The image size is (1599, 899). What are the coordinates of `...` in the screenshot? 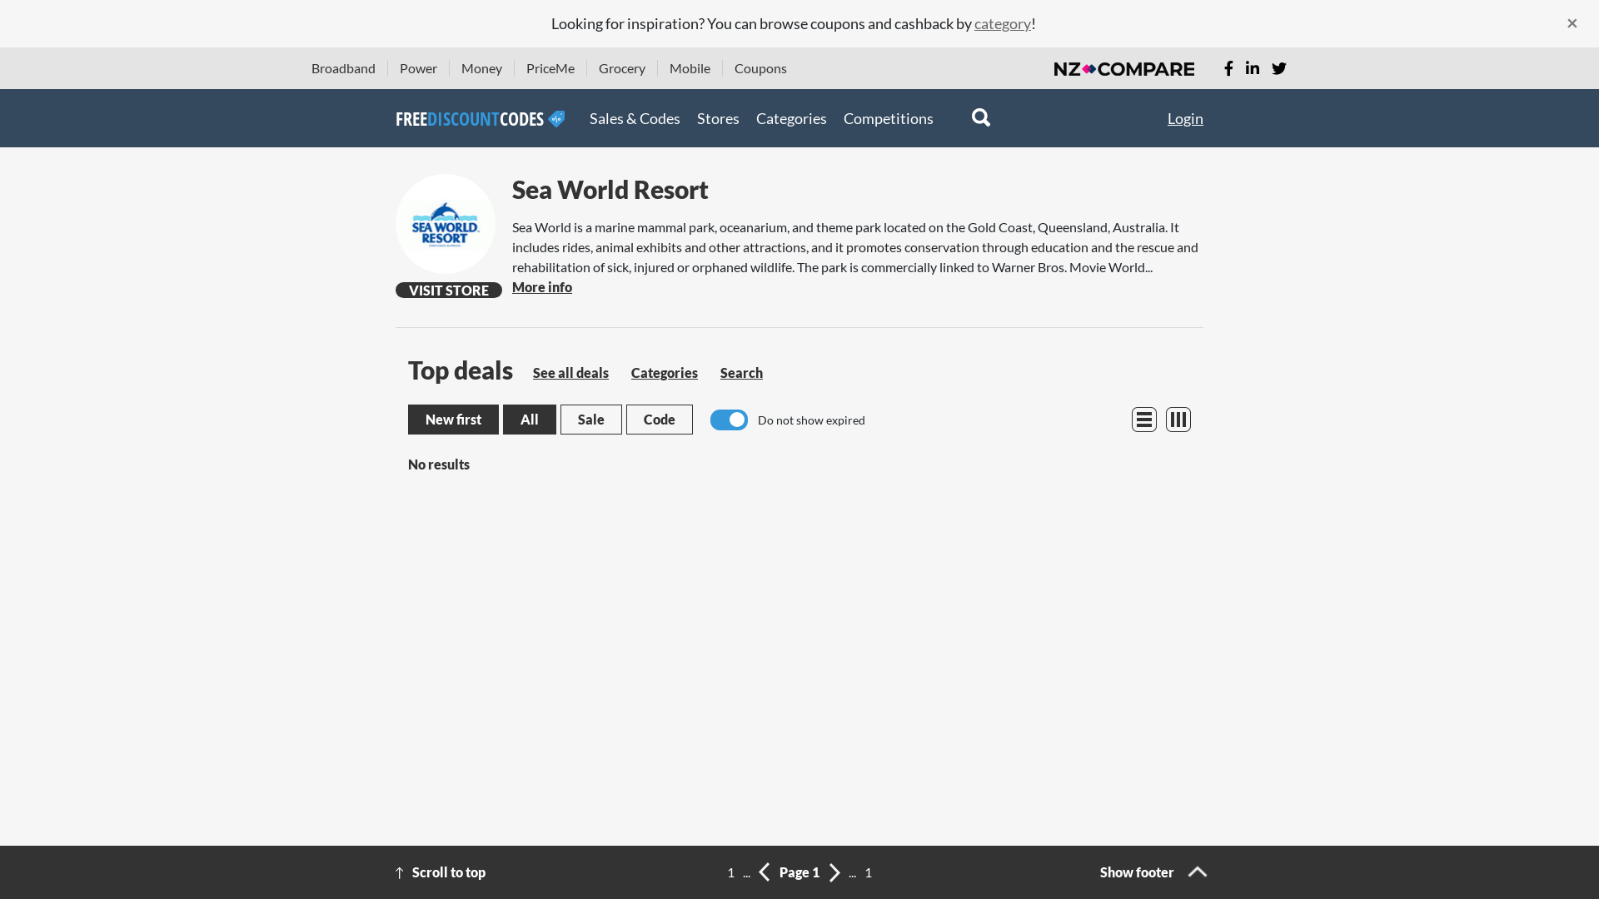 It's located at (853, 872).